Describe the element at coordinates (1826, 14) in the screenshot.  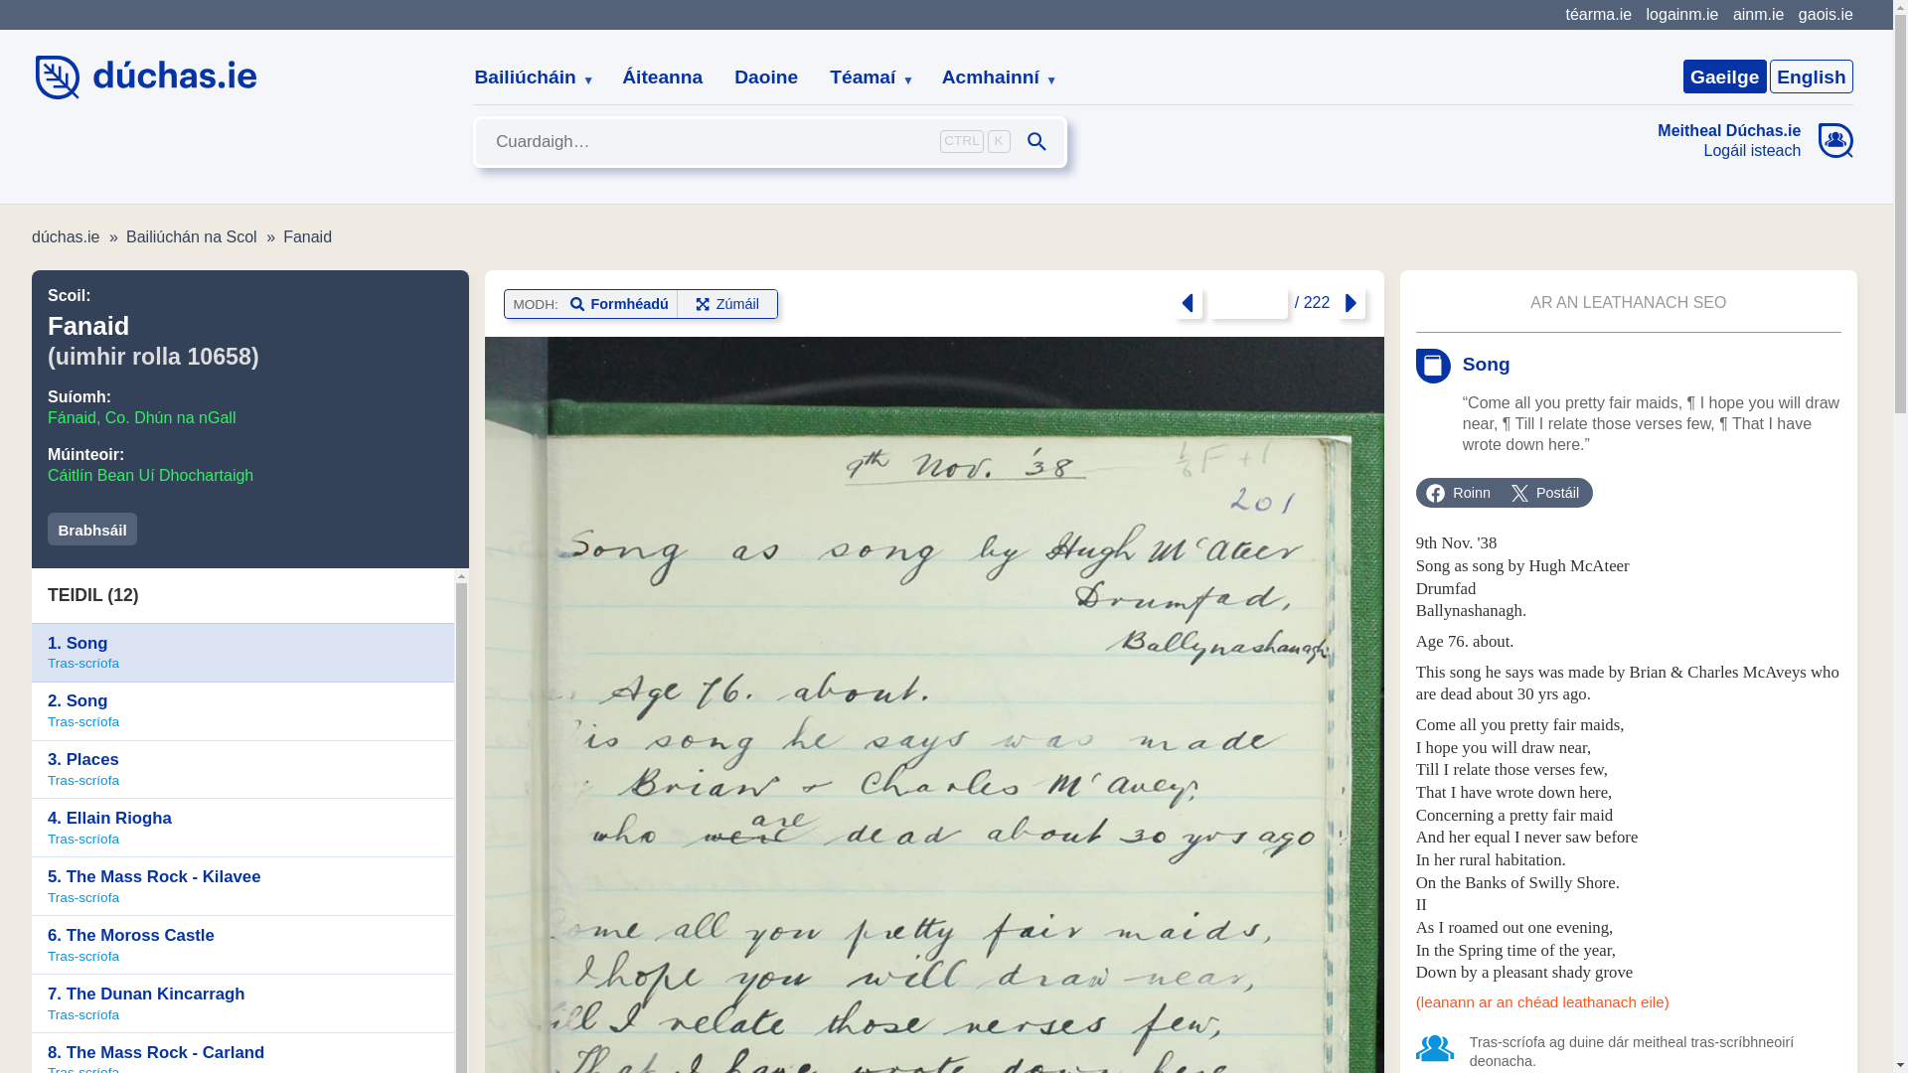
I see `gaois.ie` at that location.